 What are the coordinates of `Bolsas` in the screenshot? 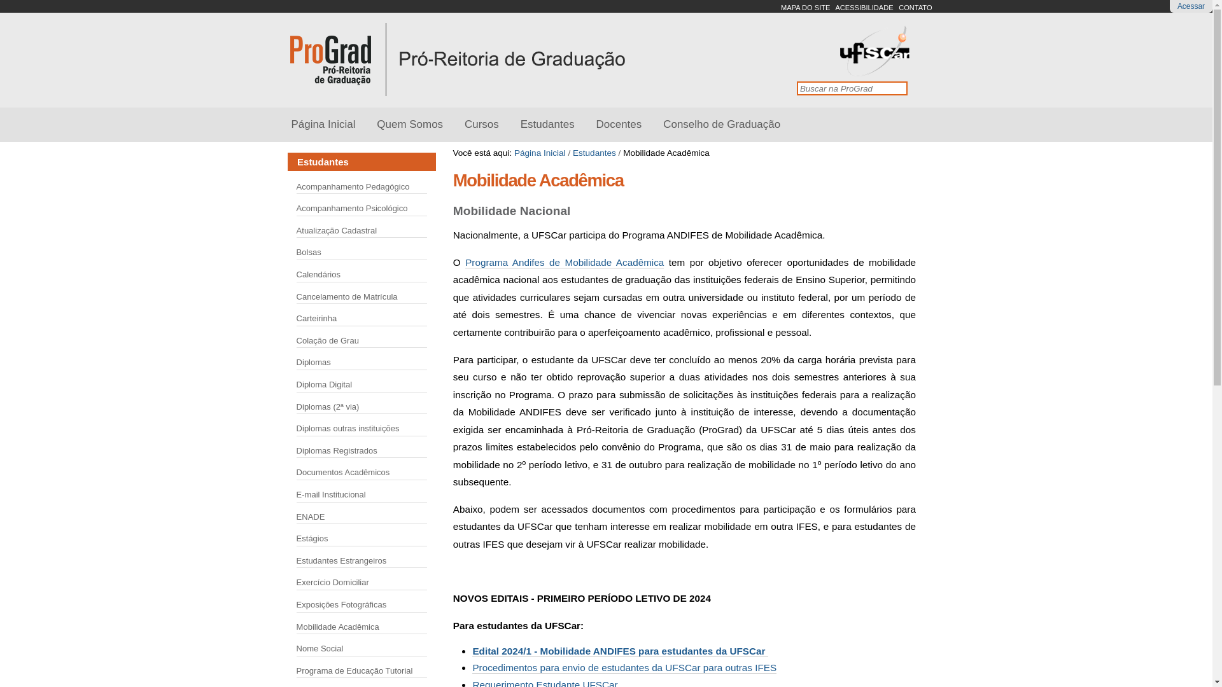 It's located at (309, 252).